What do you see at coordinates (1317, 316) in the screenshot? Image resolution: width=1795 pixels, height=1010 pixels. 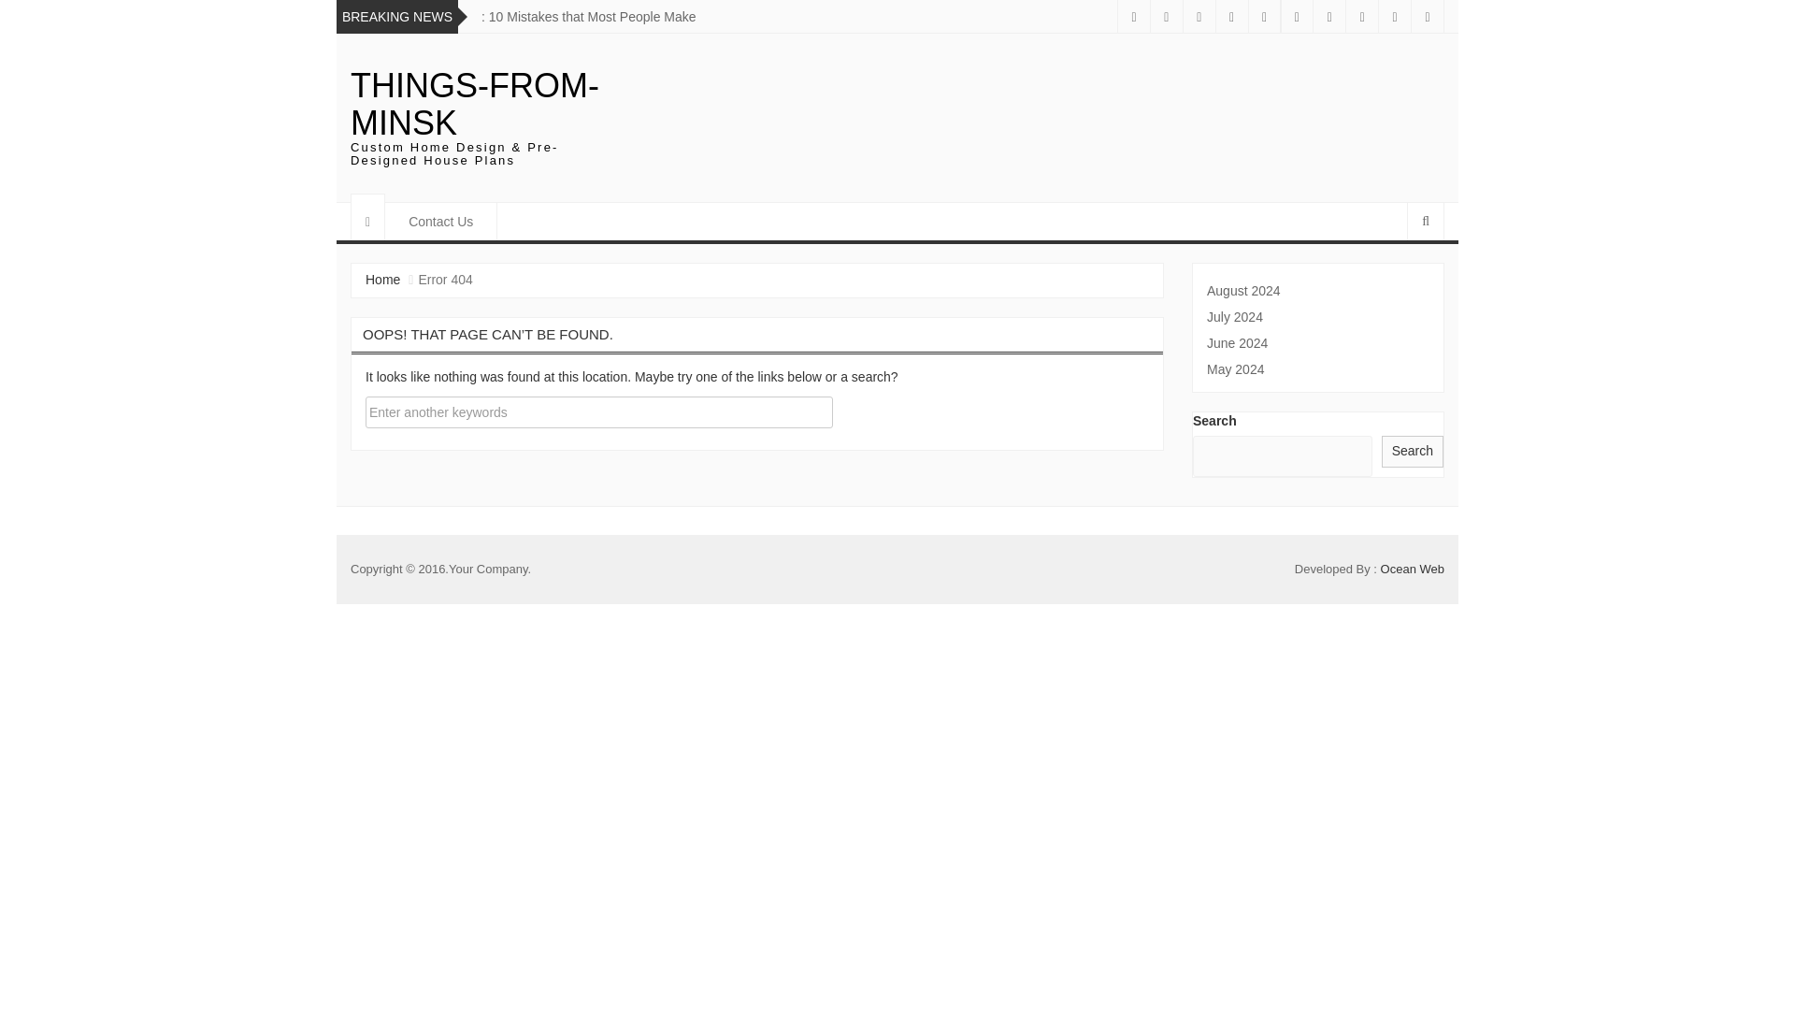 I see `July 2024` at bounding box center [1317, 316].